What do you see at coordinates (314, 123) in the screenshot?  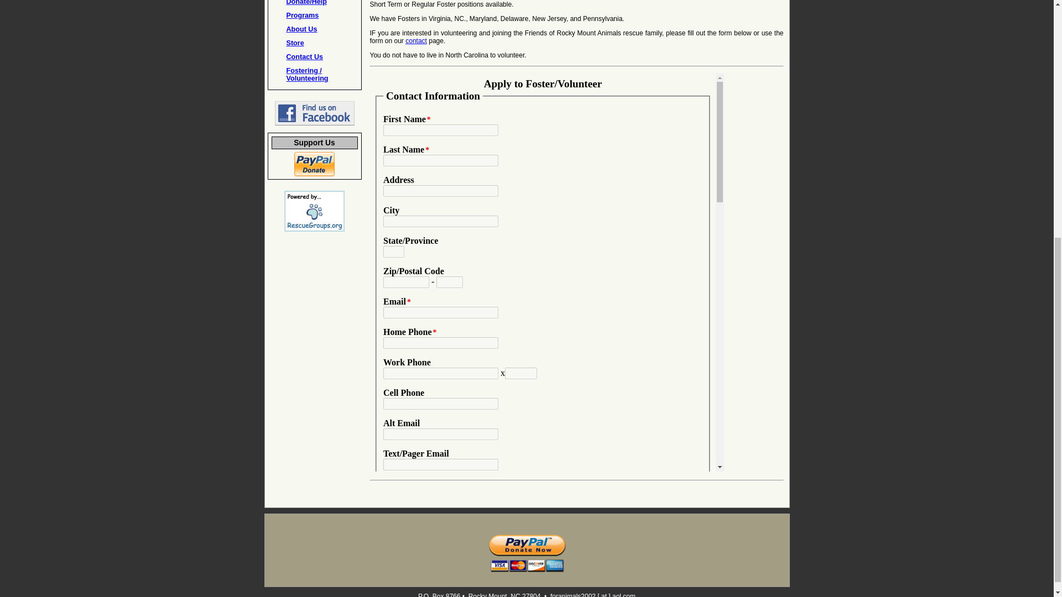 I see `Friends of Rocky Mount Animals on Facebook` at bounding box center [314, 123].